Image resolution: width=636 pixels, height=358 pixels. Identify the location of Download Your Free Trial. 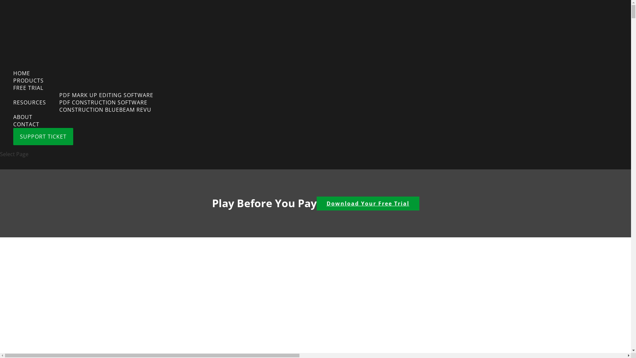
(368, 204).